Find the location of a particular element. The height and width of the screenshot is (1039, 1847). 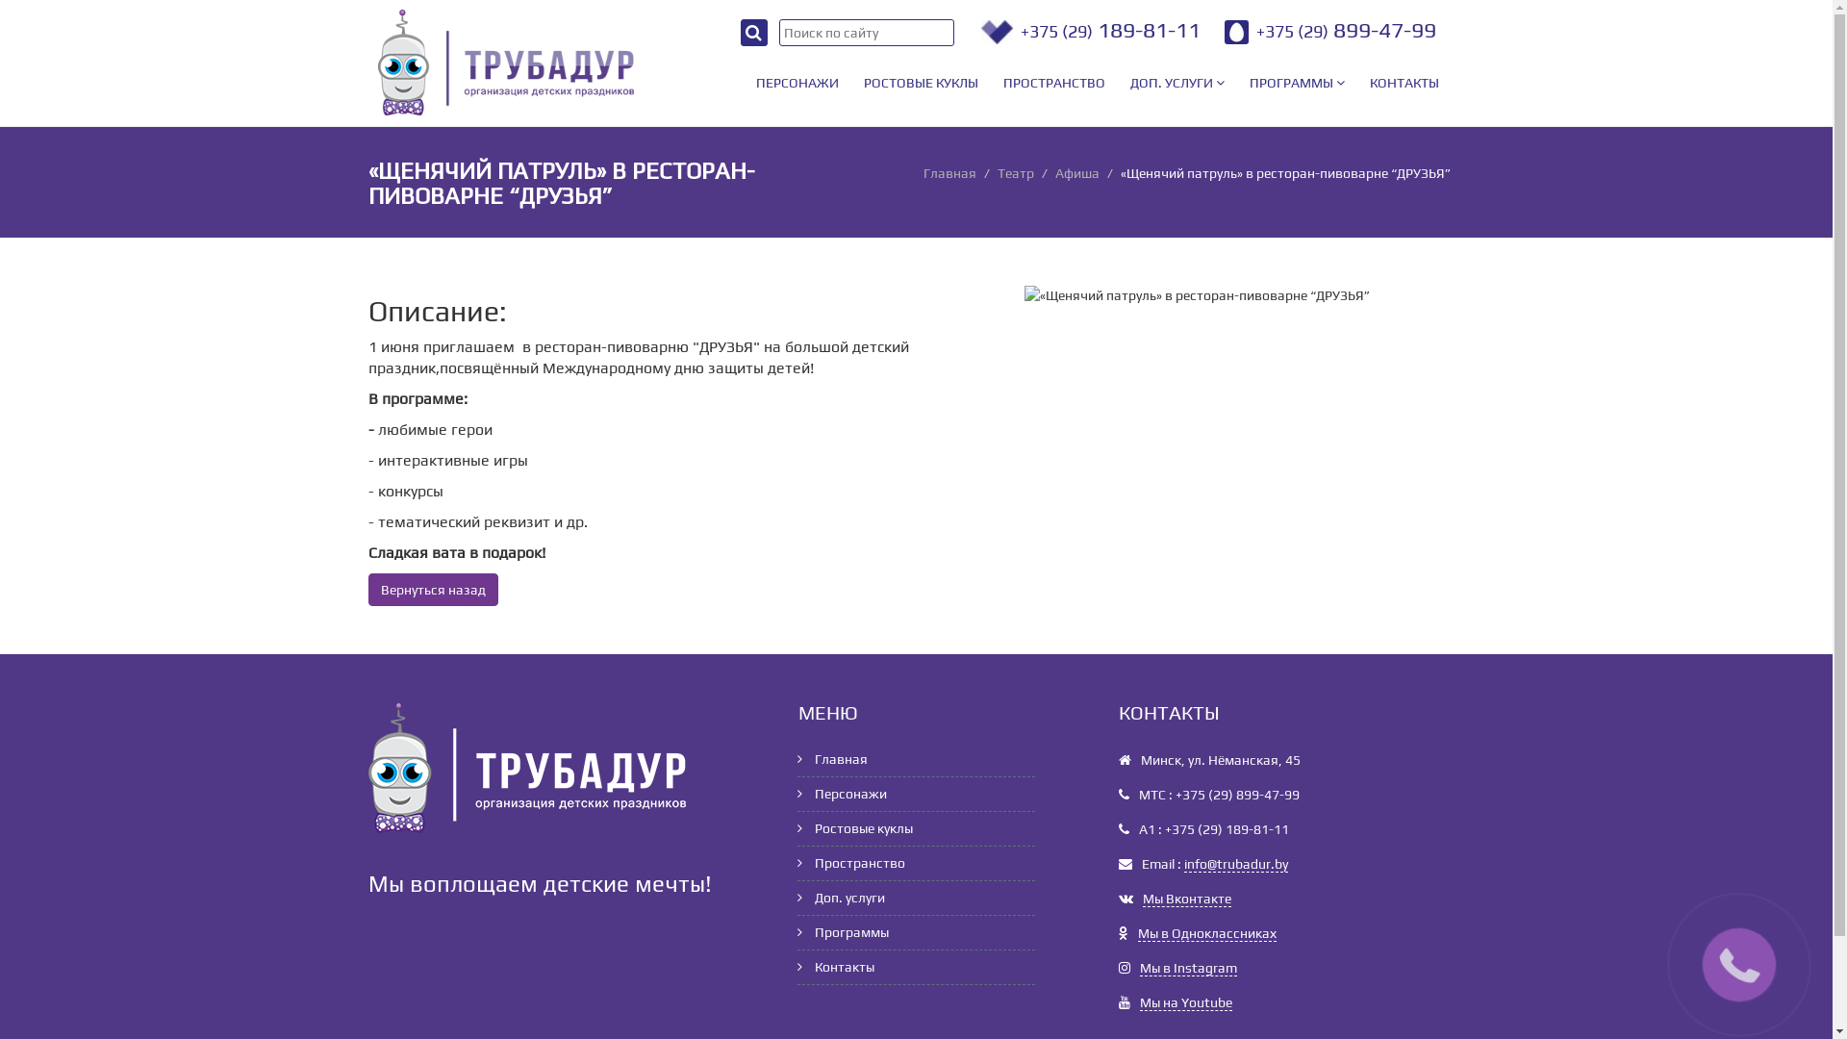

info@trubadur.by is located at coordinates (1235, 864).